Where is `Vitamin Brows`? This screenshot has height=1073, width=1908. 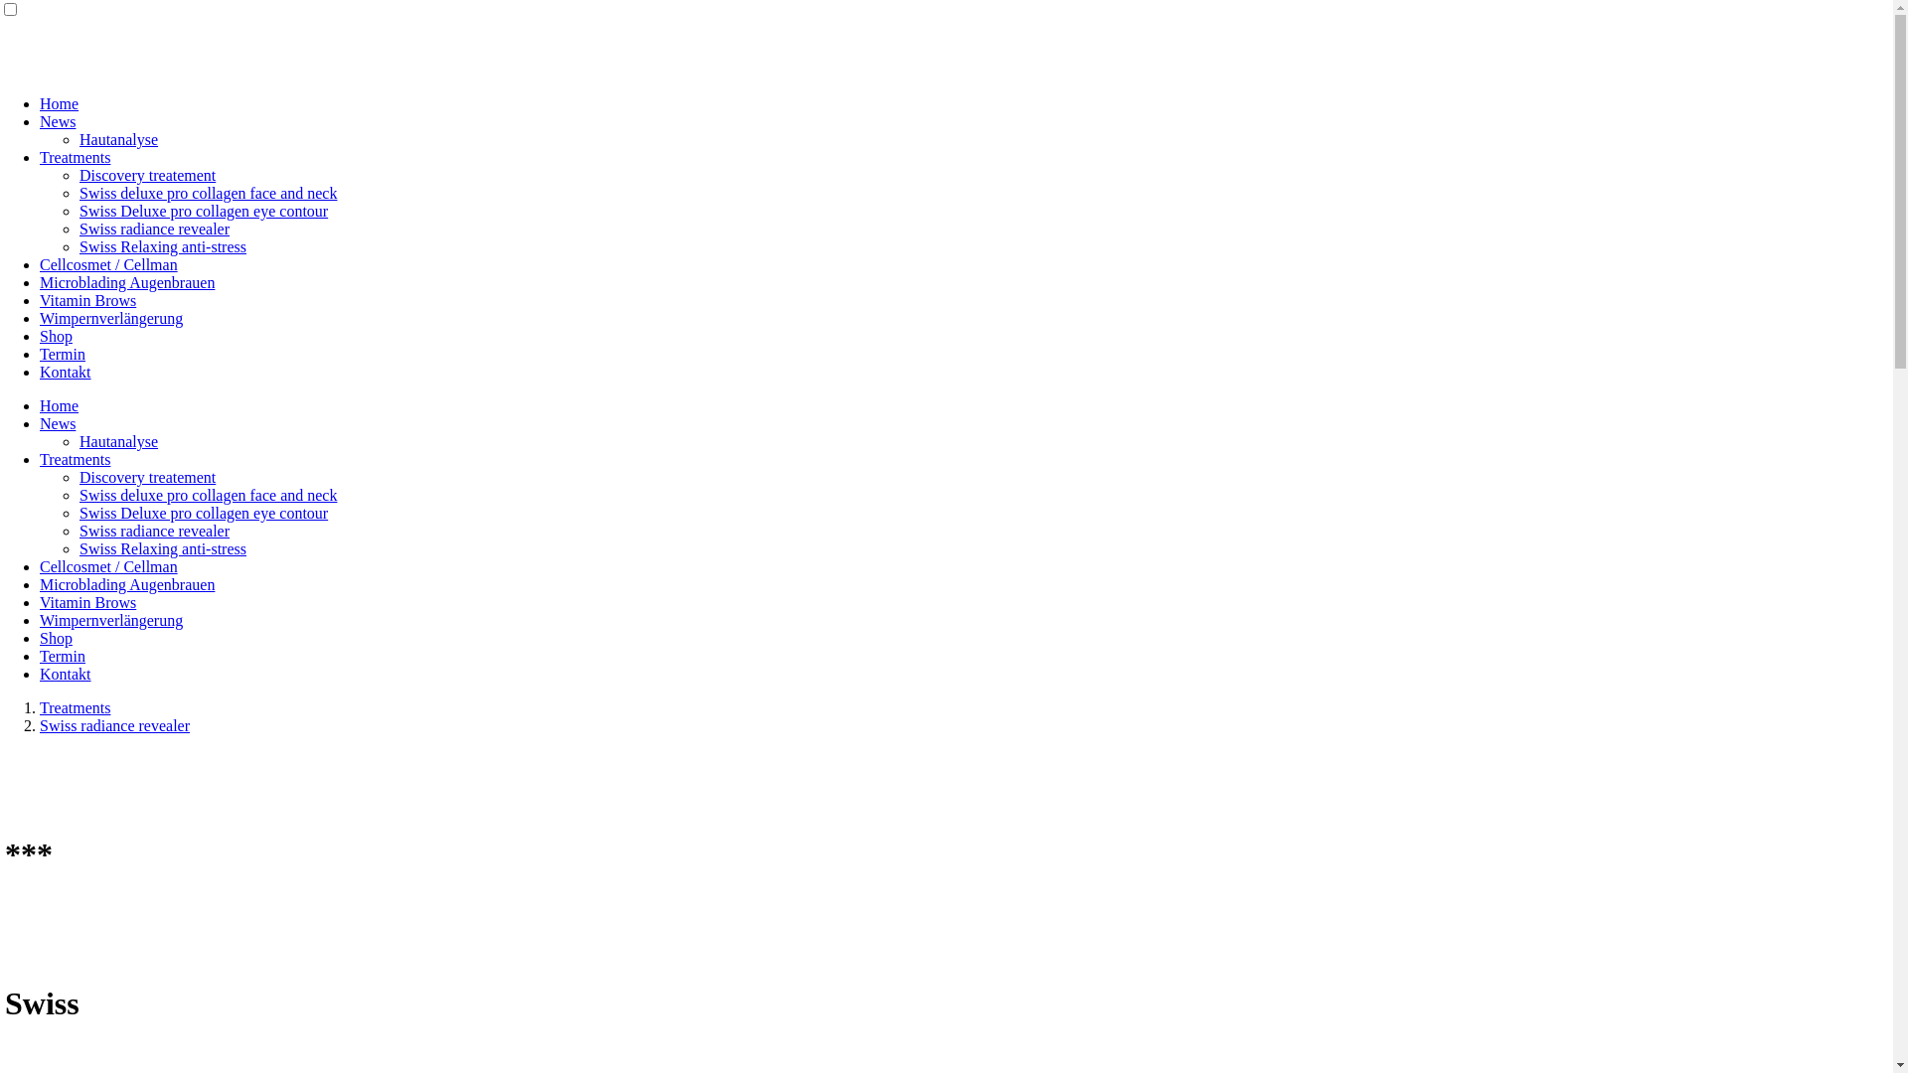 Vitamin Brows is located at coordinates (87, 300).